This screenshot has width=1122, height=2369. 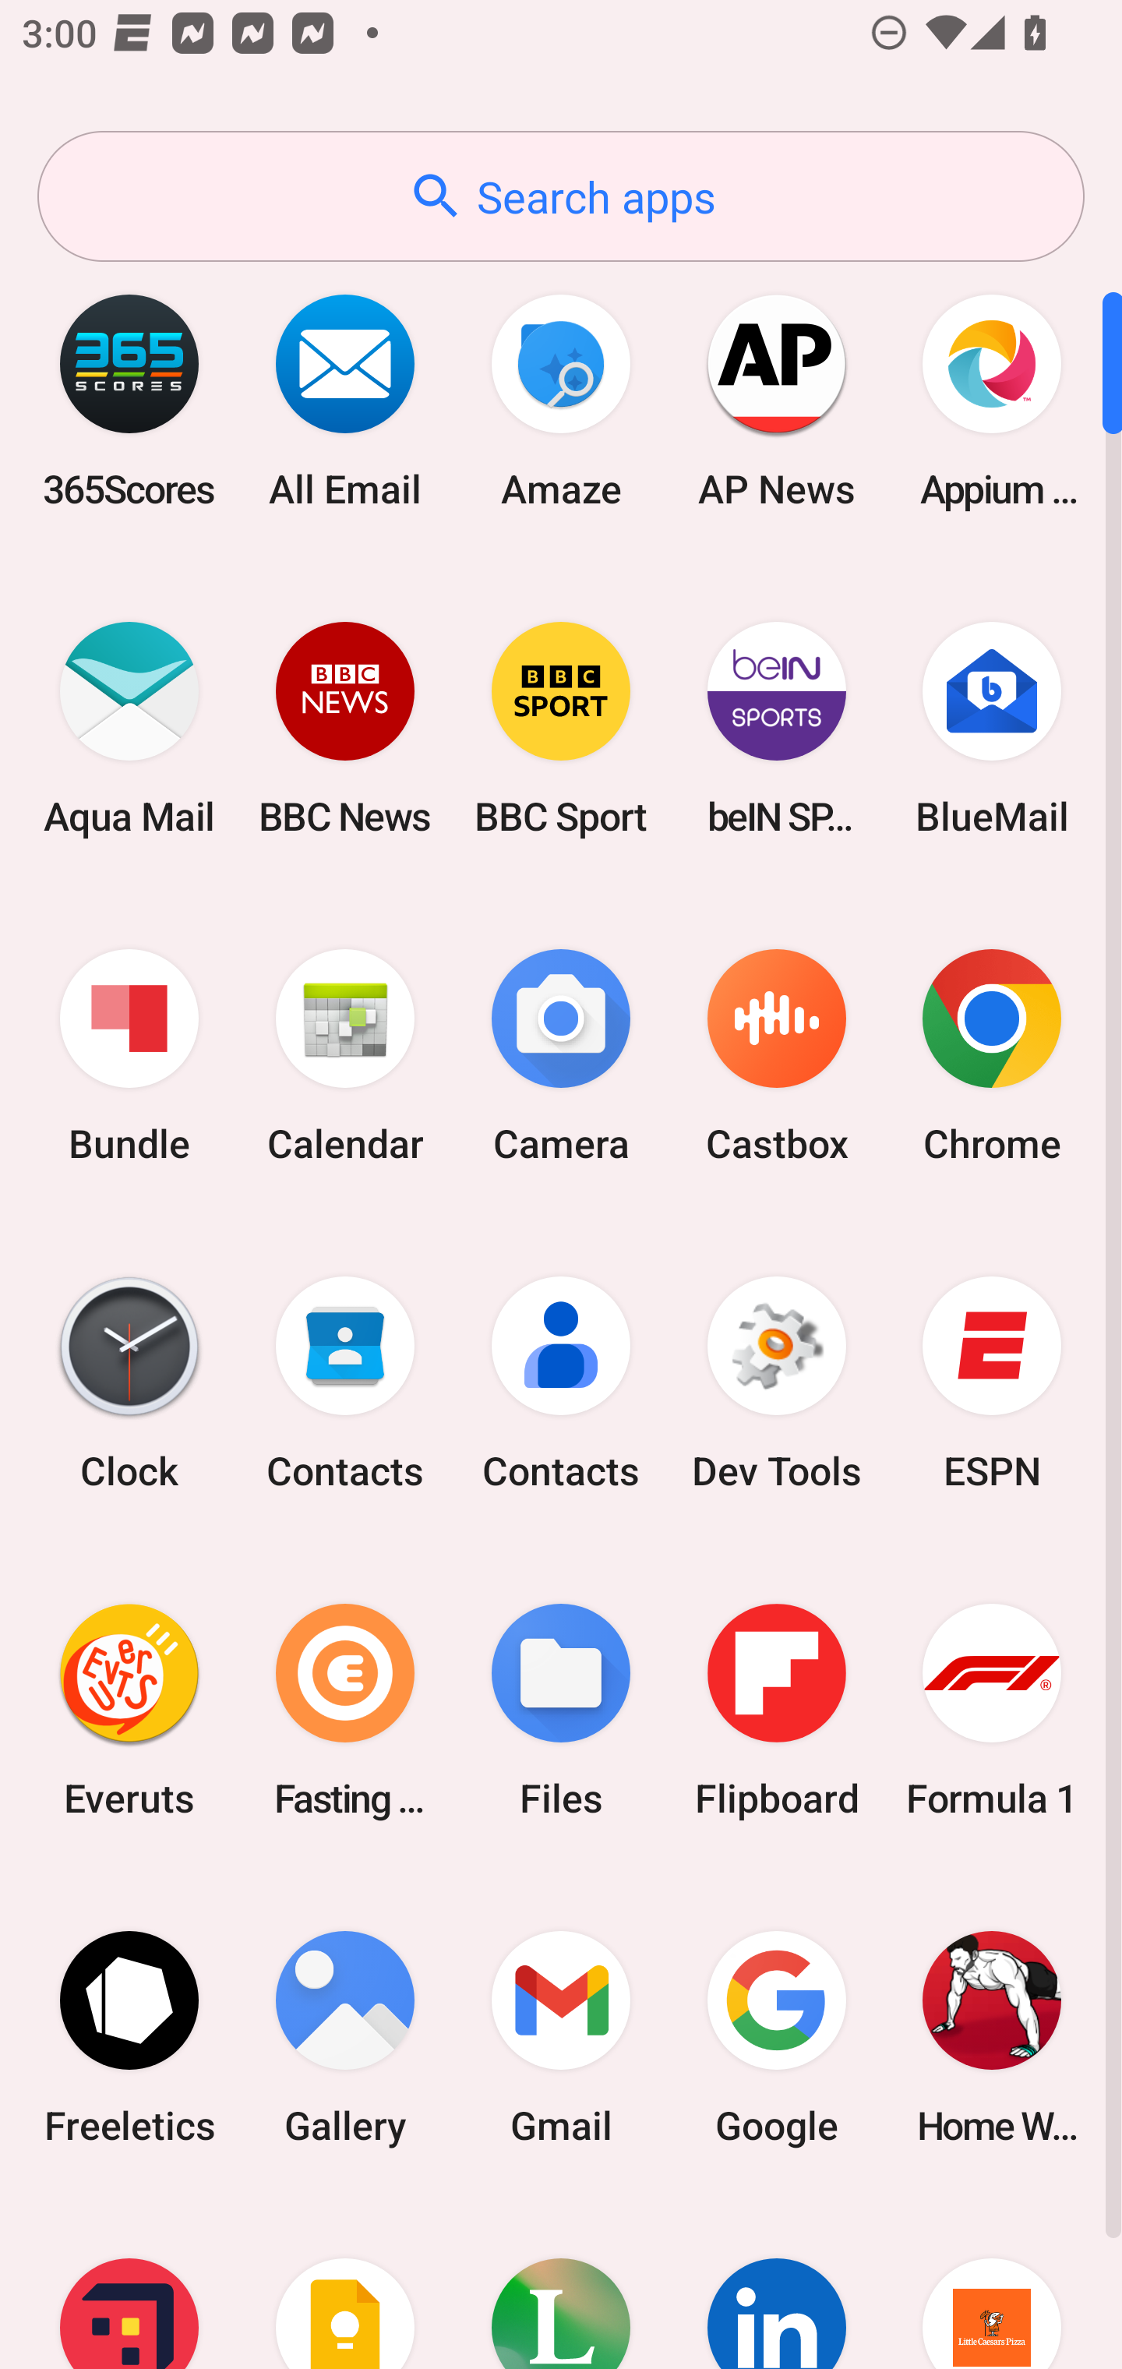 I want to click on Google, so click(x=776, y=2037).